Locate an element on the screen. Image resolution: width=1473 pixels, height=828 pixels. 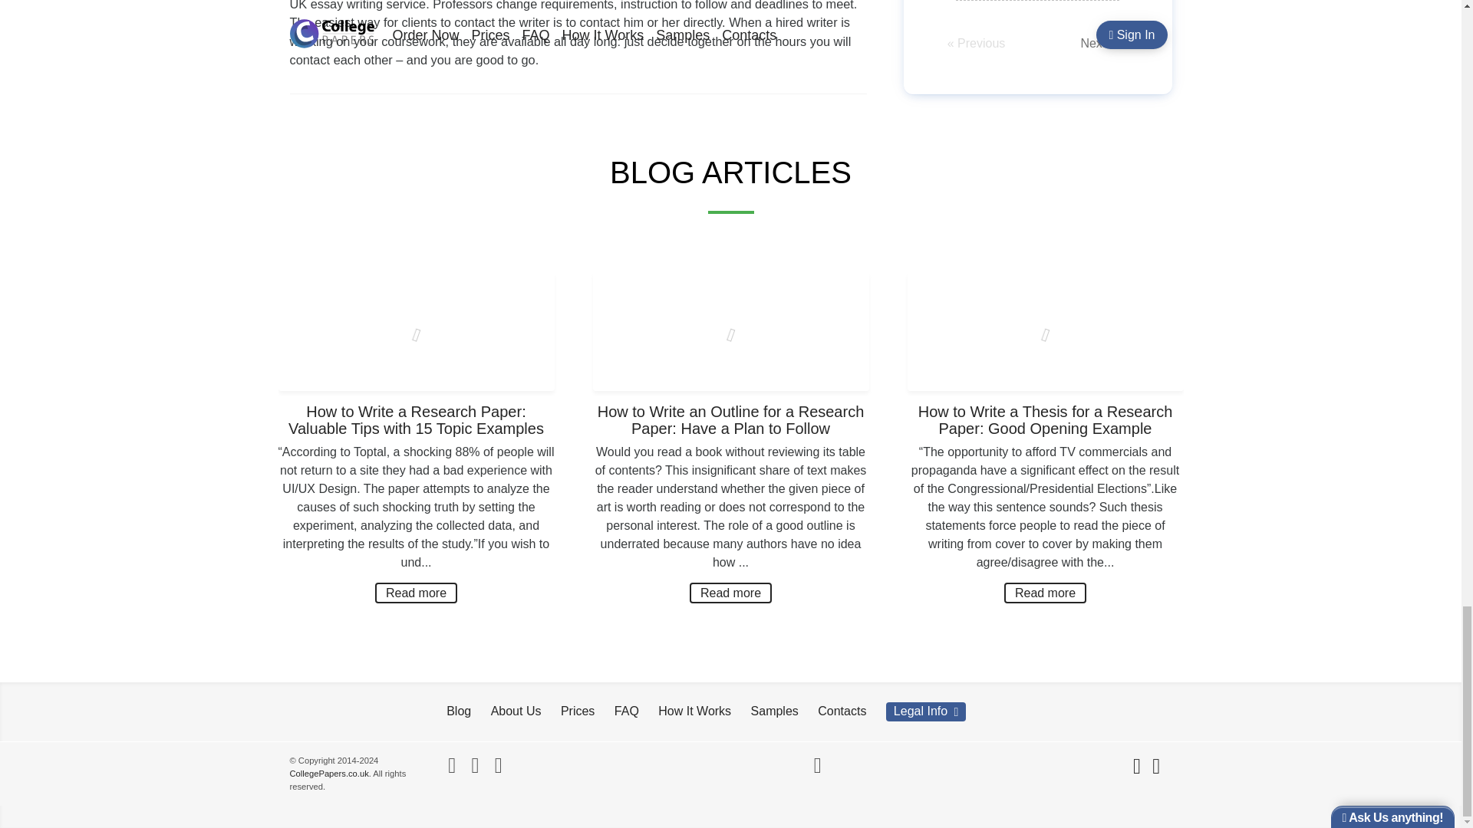
Read more is located at coordinates (416, 593).